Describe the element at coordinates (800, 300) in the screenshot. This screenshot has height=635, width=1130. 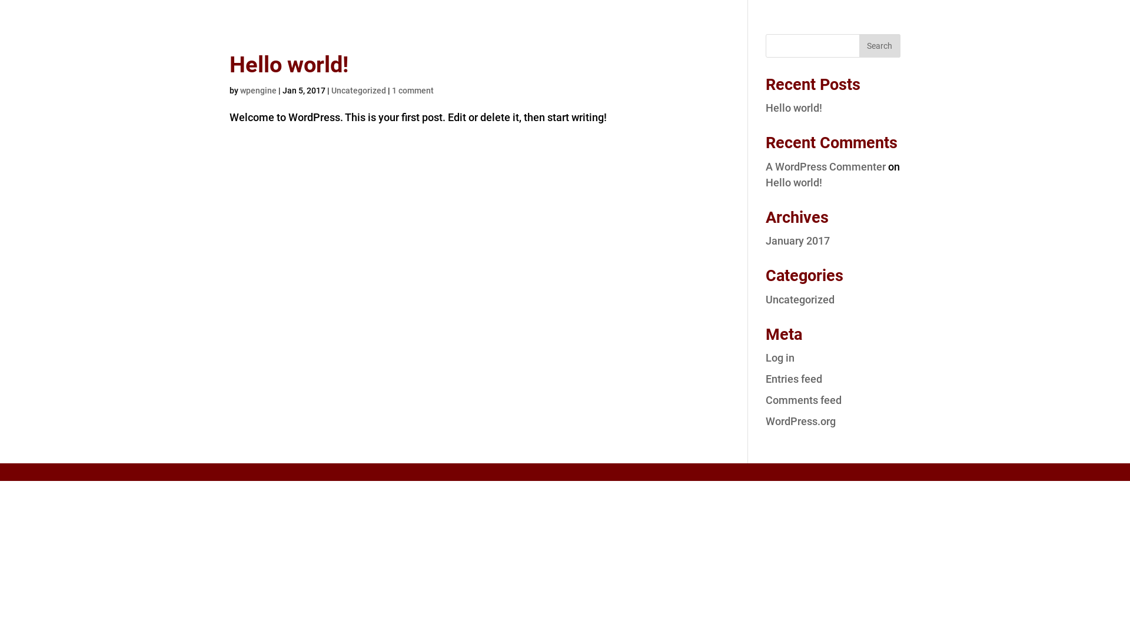
I see `Uncategorized` at that location.